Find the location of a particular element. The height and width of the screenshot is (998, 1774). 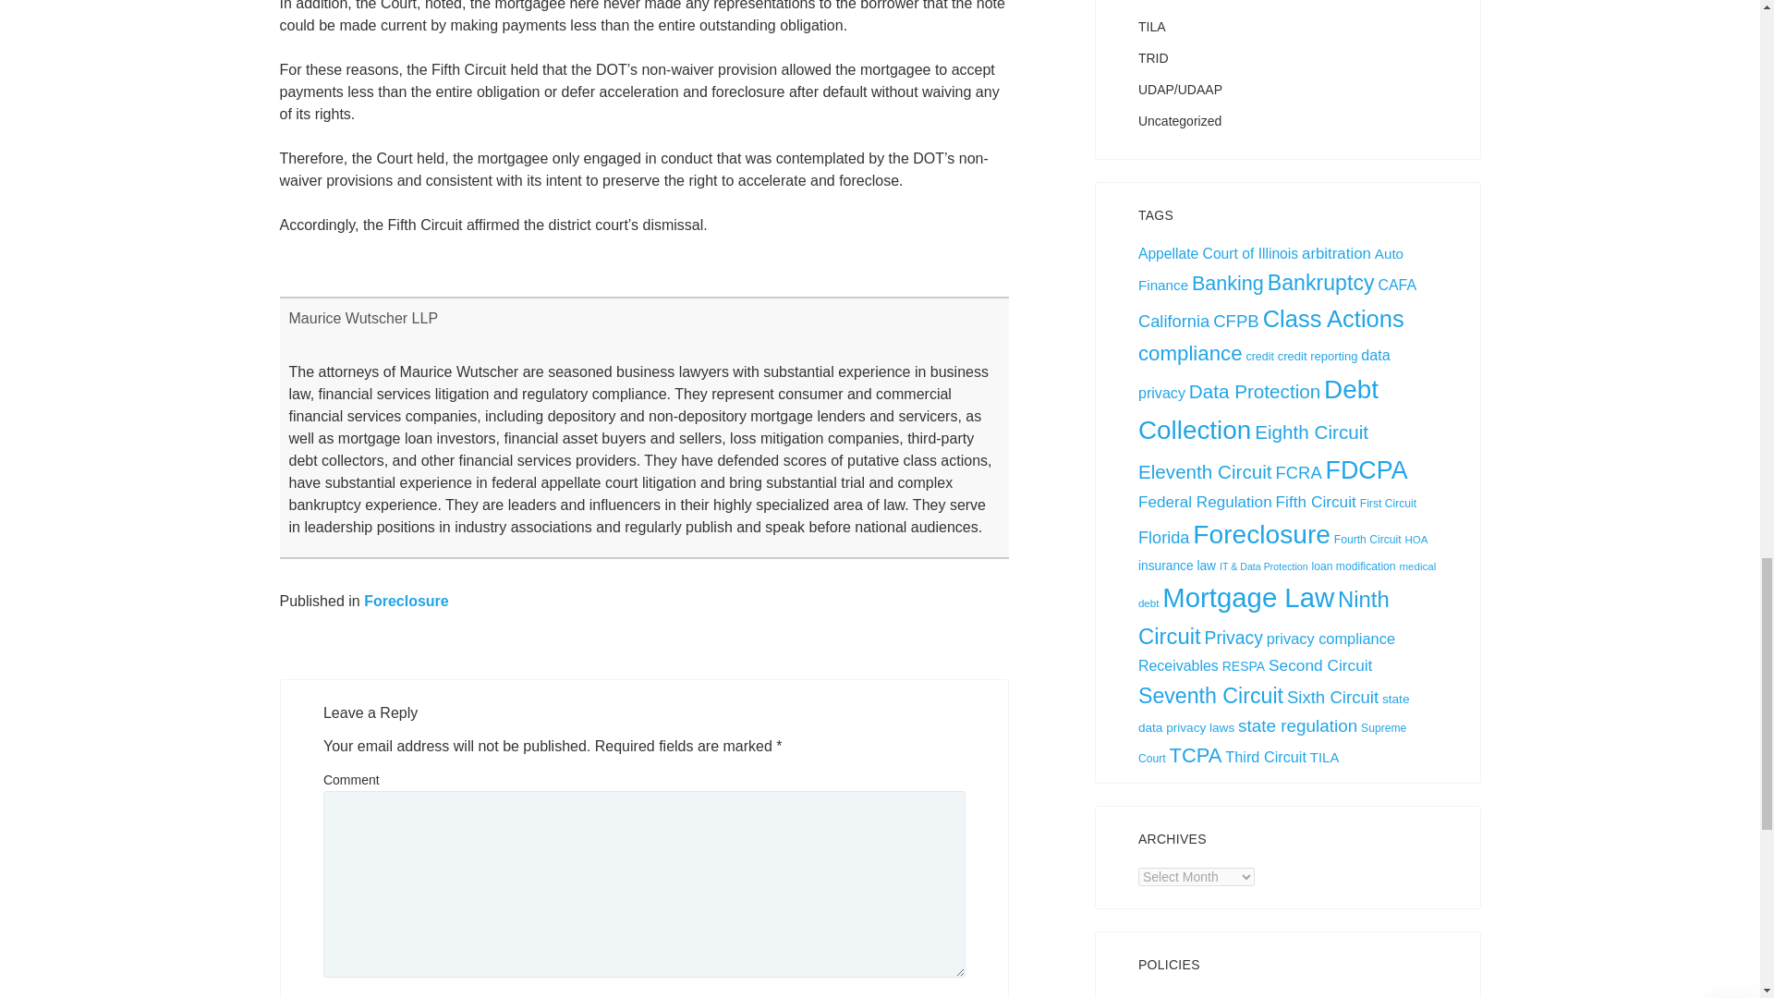

Foreclosure is located at coordinates (406, 601).